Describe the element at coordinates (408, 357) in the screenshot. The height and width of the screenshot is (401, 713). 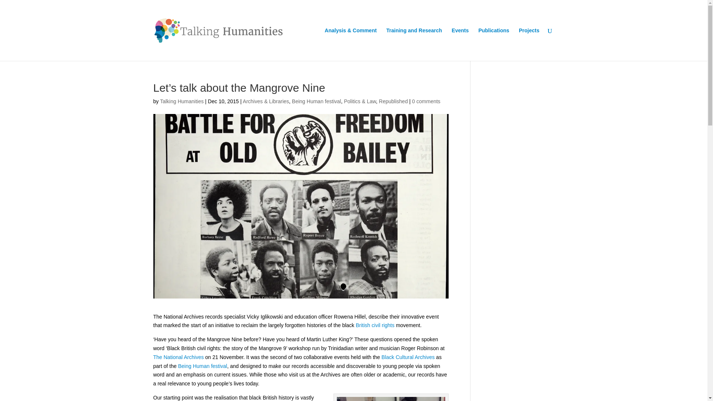
I see `Black Cultural Archives` at that location.